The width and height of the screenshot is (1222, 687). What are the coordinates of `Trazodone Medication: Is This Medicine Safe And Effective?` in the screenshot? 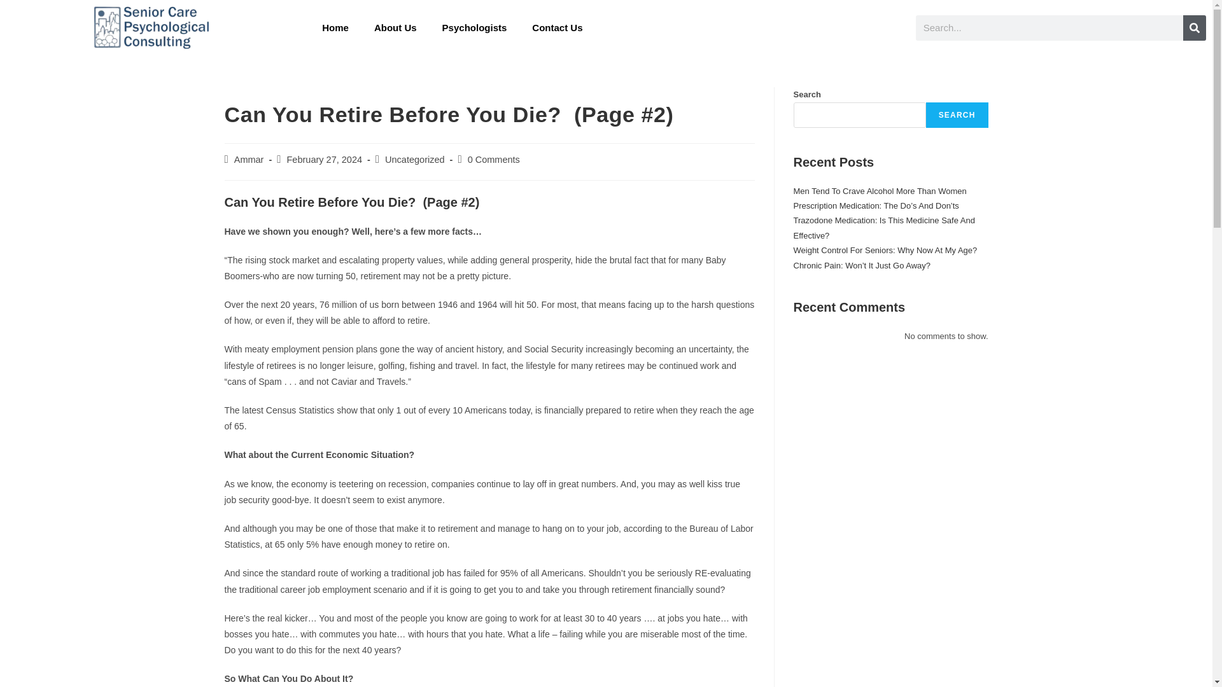 It's located at (883, 228).